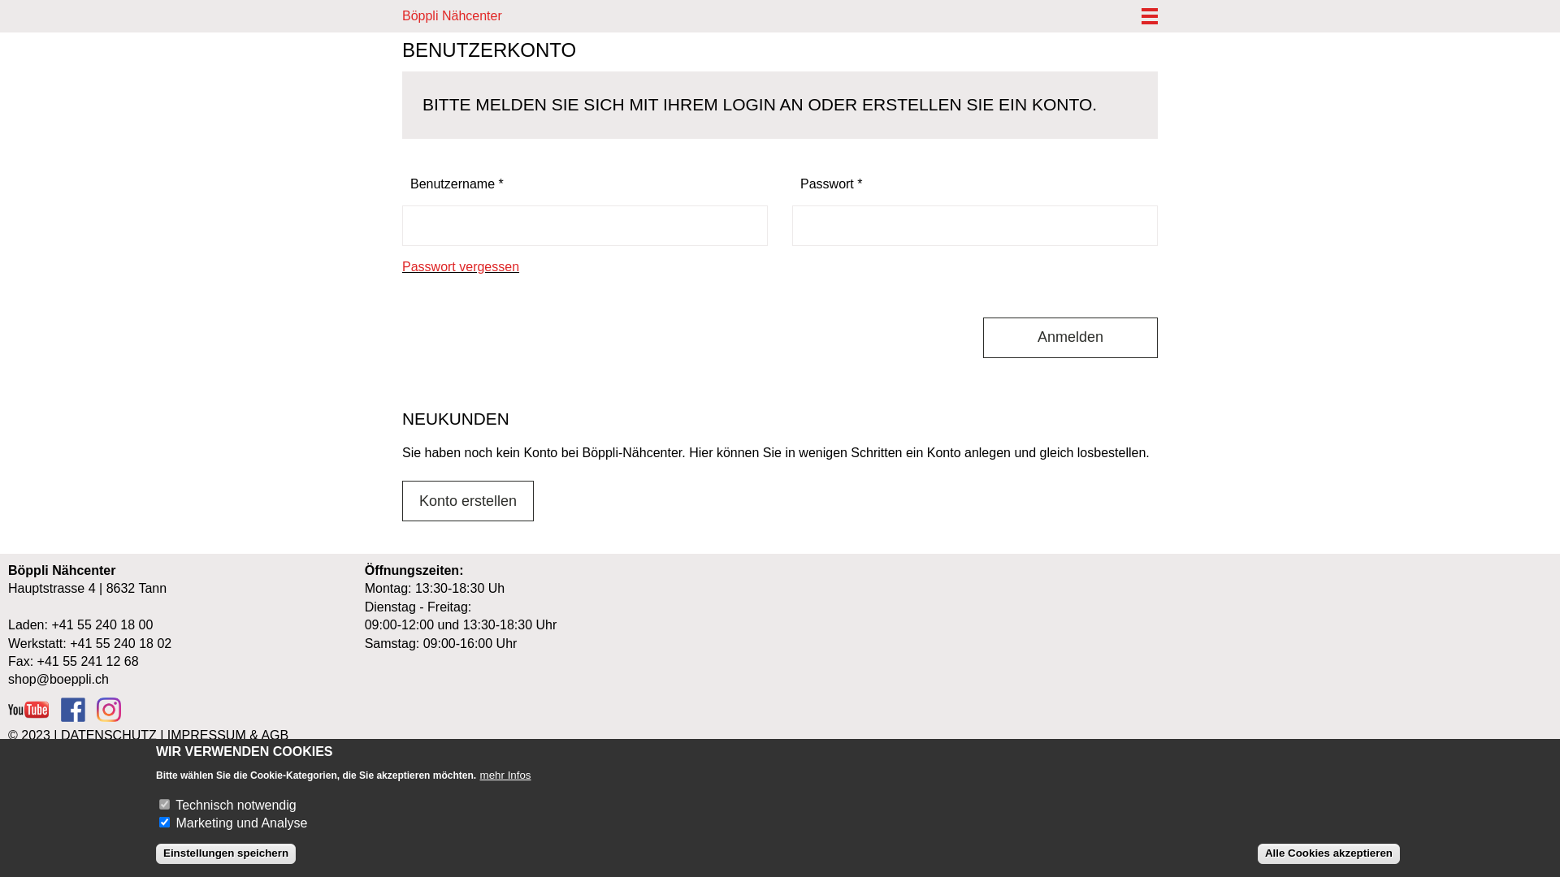 This screenshot has height=877, width=1560. I want to click on +41 55 241 12 68, so click(88, 661).